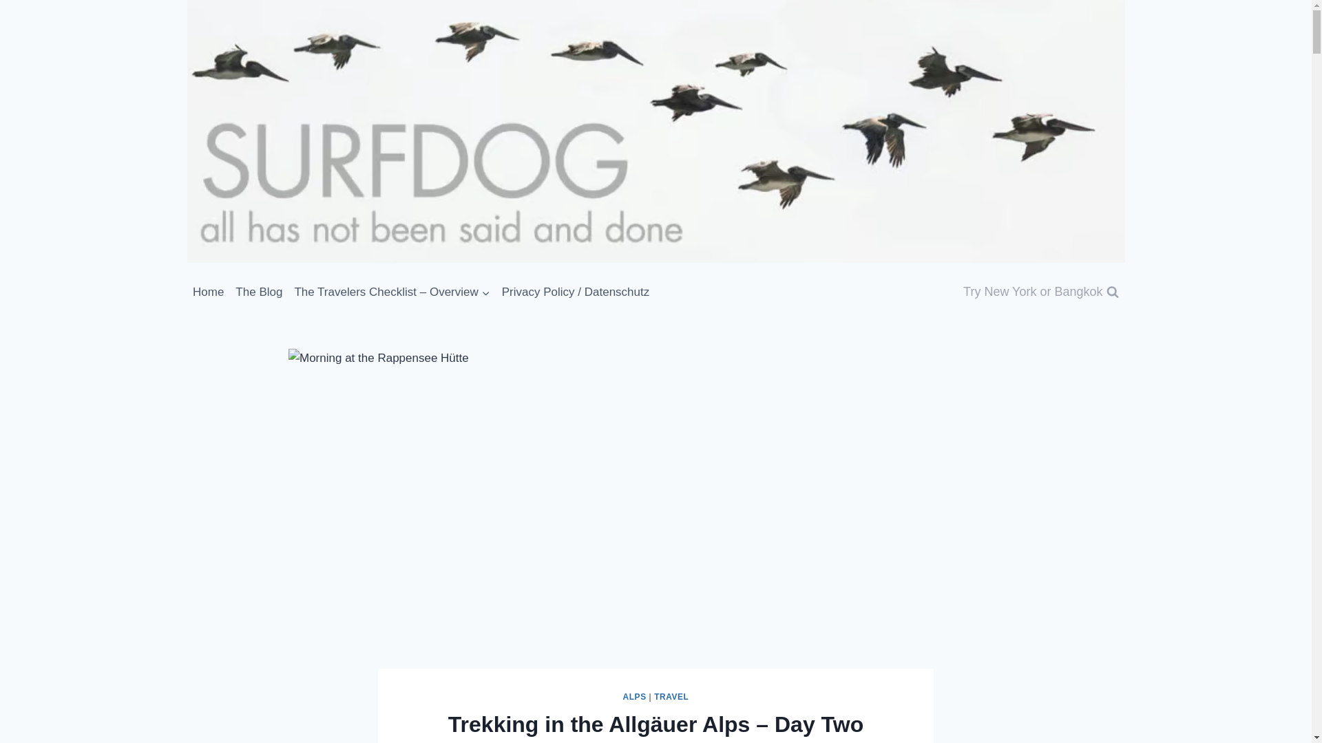  I want to click on Home, so click(209, 292).